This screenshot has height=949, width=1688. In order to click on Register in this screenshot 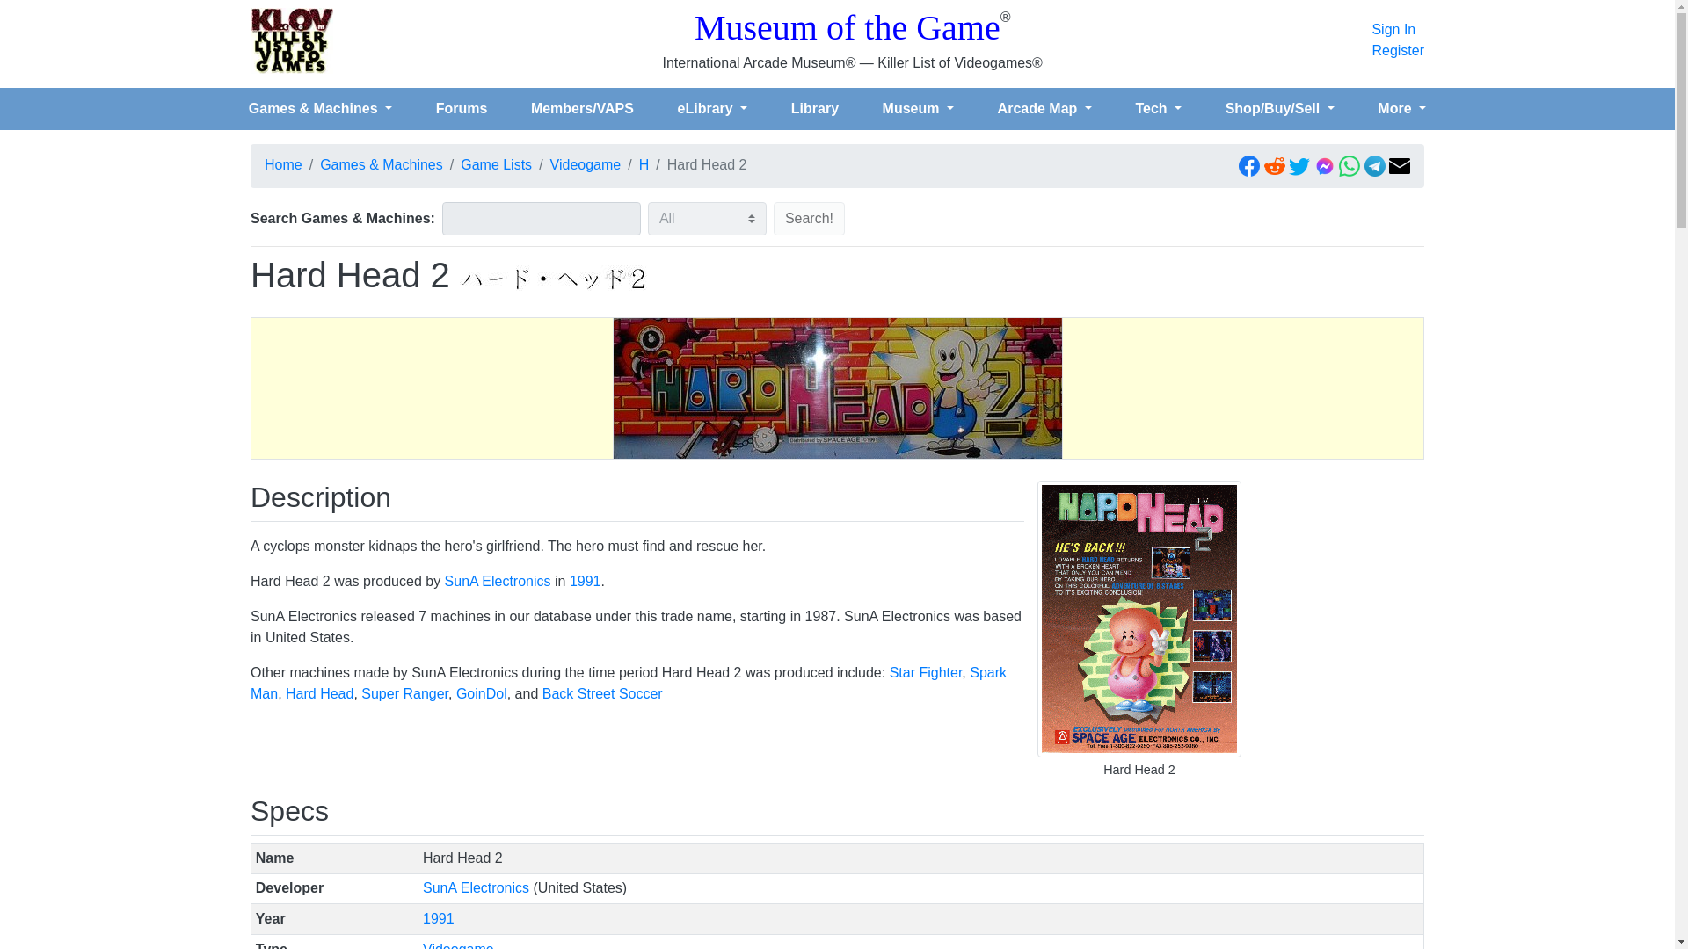, I will do `click(1398, 51)`.